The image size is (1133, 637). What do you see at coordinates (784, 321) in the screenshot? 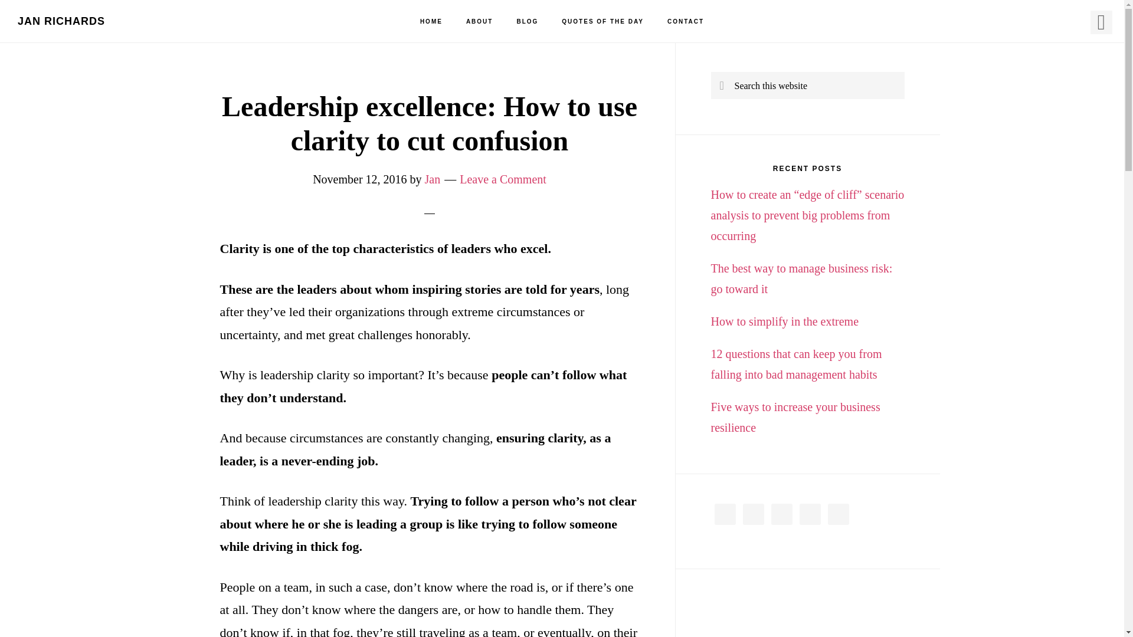
I see `How to simplify in the extreme` at bounding box center [784, 321].